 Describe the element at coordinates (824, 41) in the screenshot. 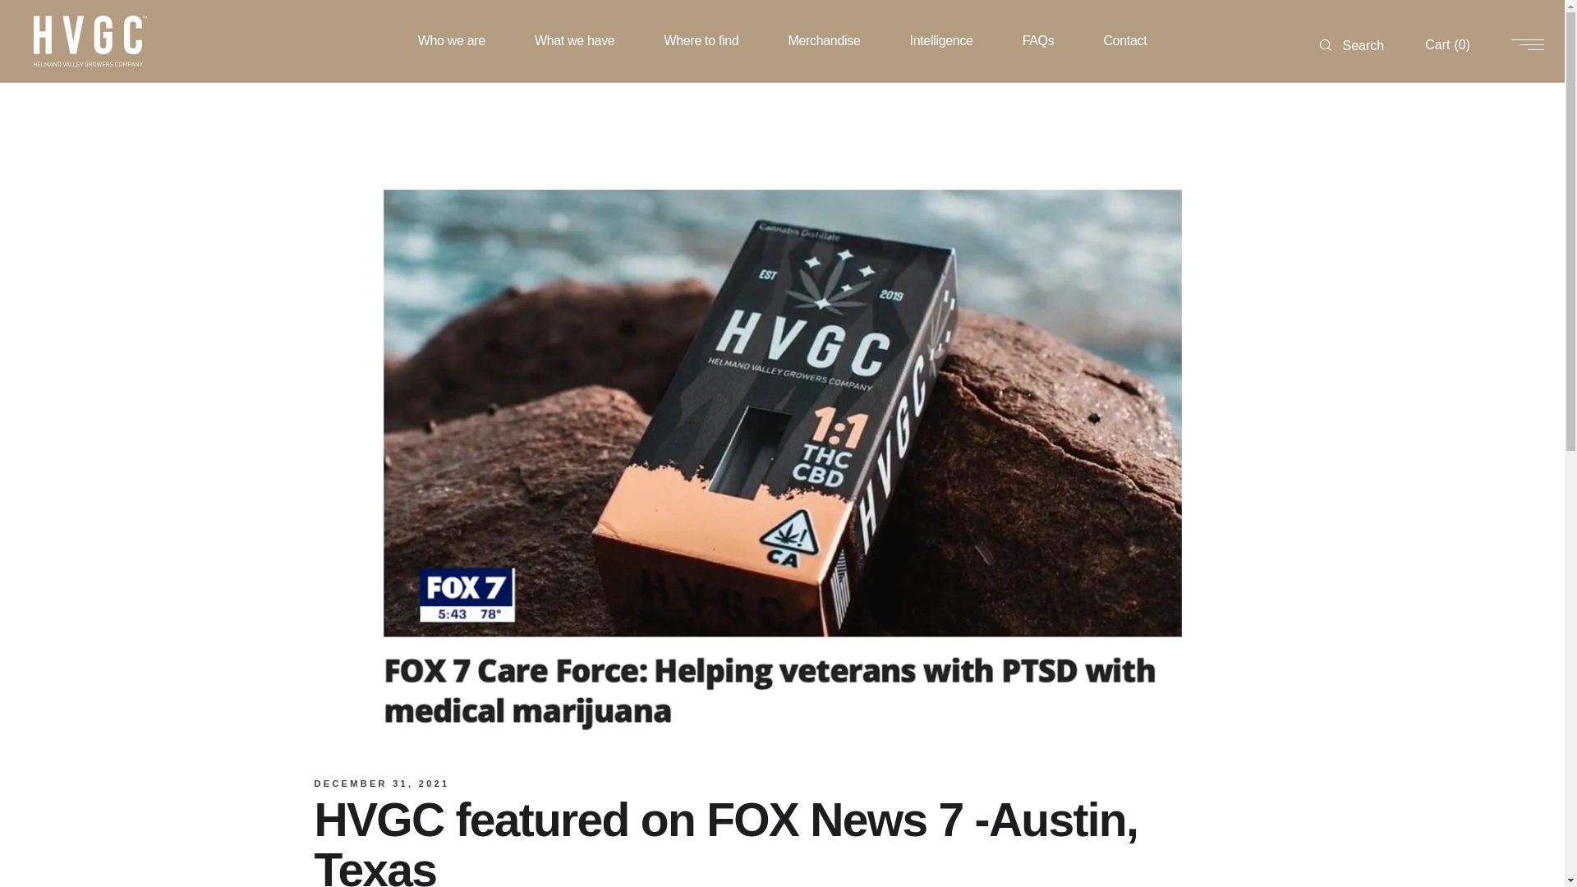

I see `Merchandise` at that location.